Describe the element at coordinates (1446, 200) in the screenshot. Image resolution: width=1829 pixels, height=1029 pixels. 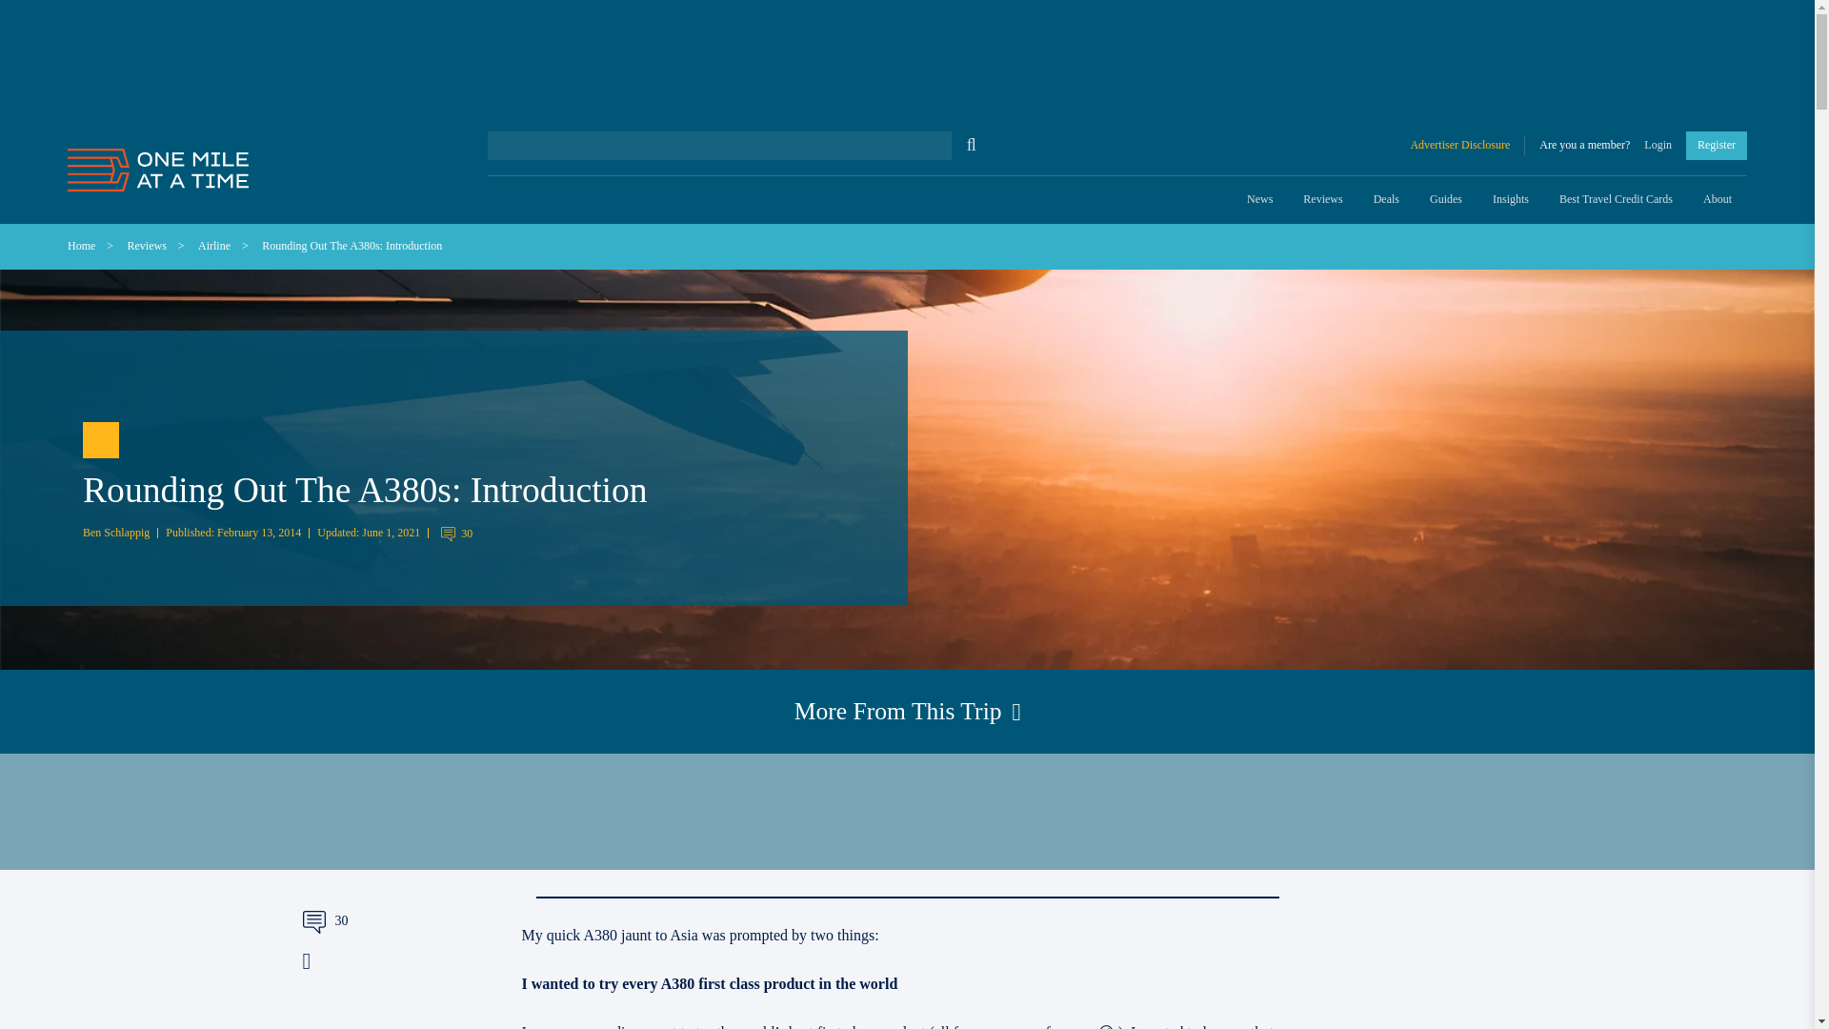
I see `Guides` at that location.